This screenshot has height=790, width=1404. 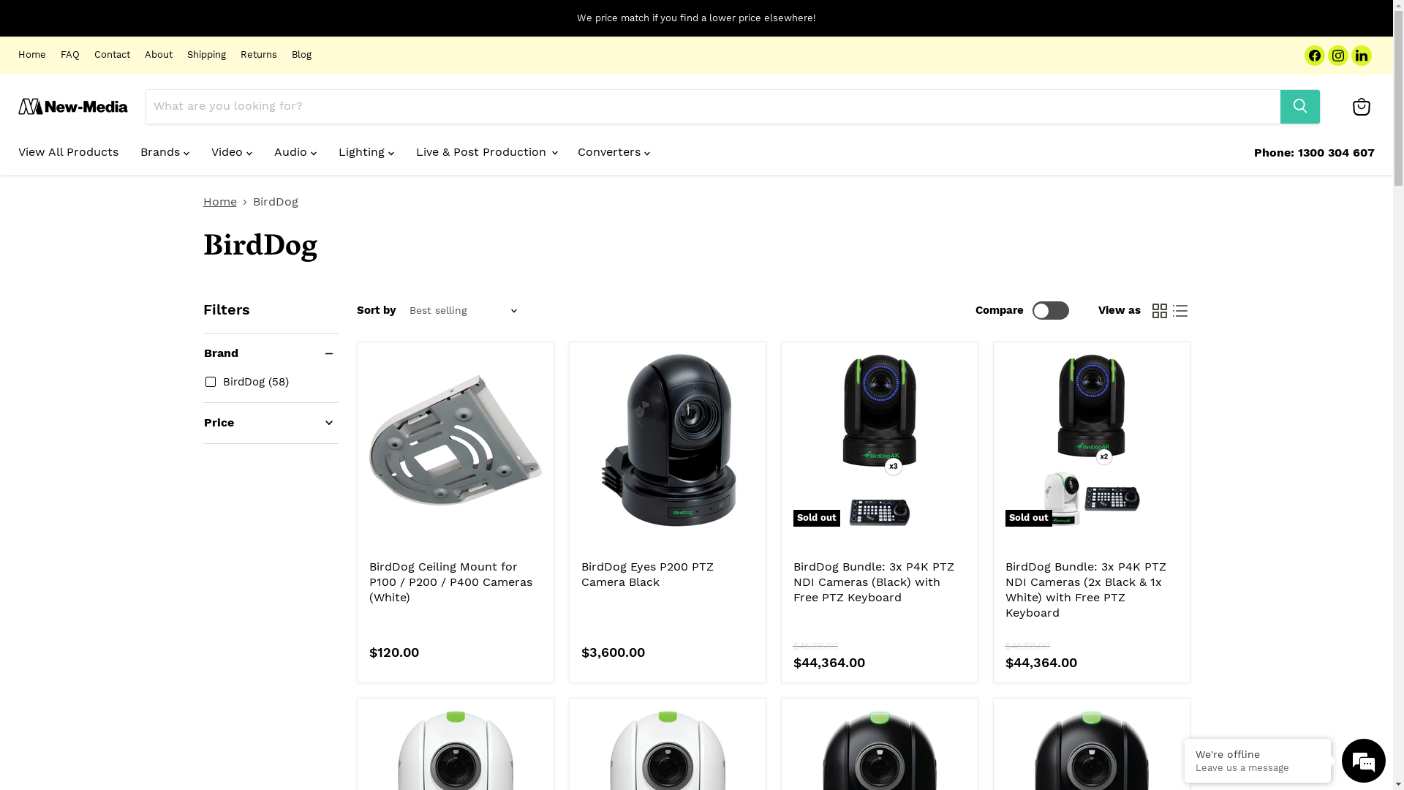 I want to click on Find us on Facebook, so click(x=1315, y=56).